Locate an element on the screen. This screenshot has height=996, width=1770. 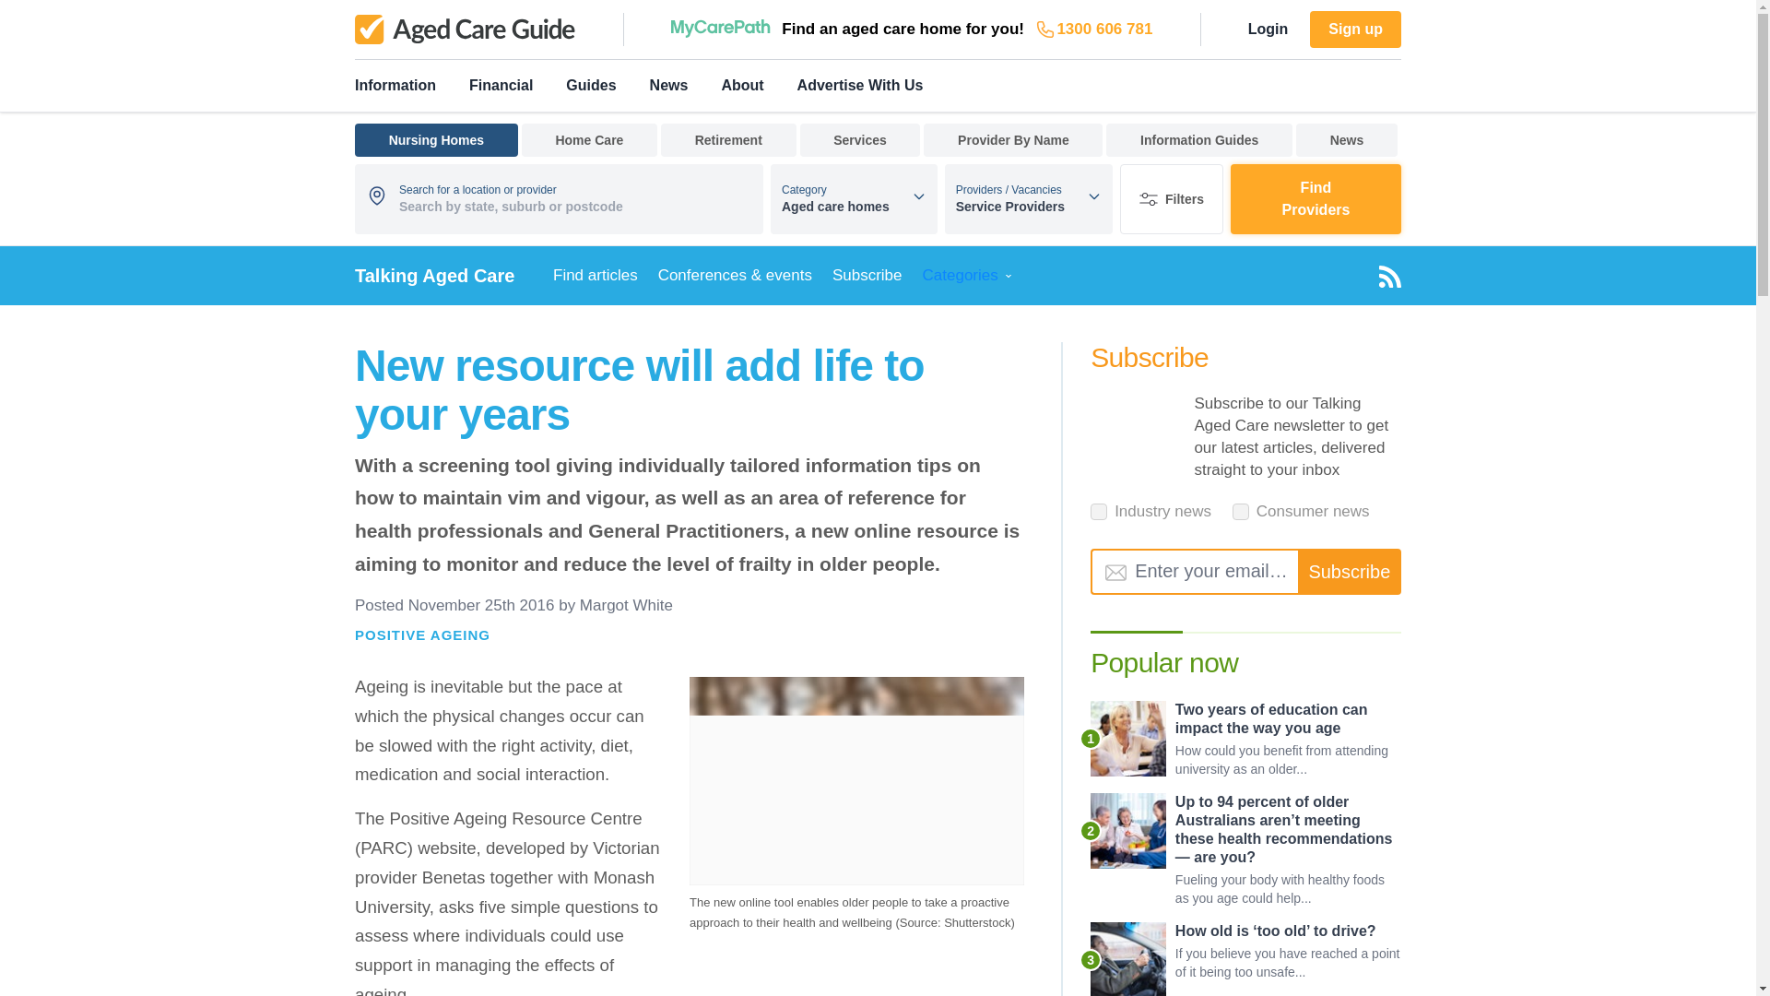
Advertise With Us is located at coordinates (861, 85).